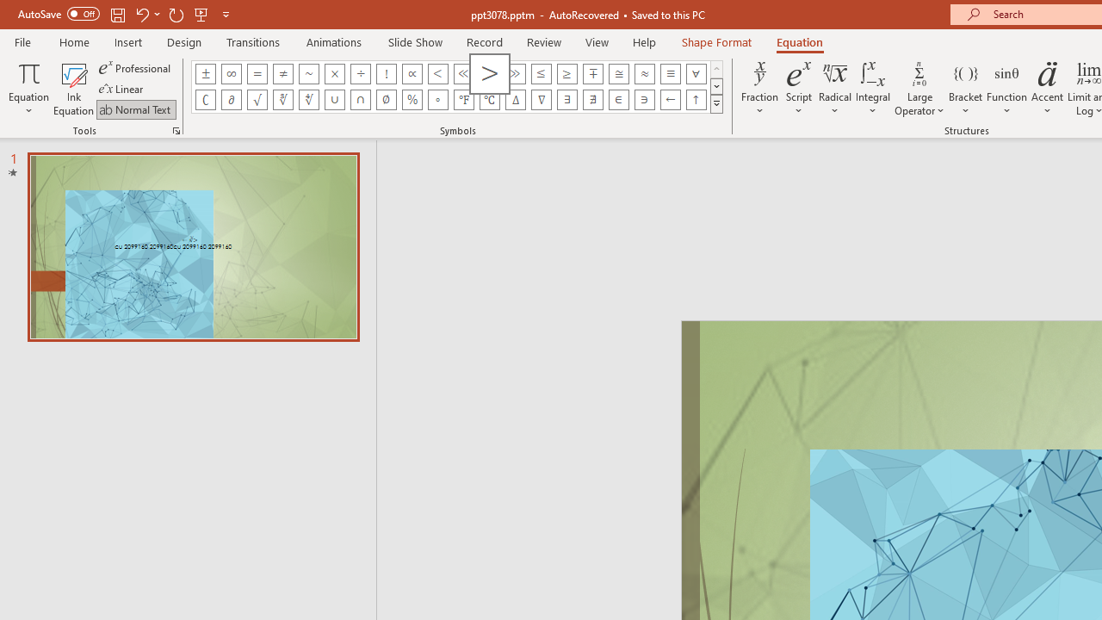 This screenshot has height=620, width=1102. What do you see at coordinates (489, 100) in the screenshot?
I see `Equation Symbol Degrees Celsius` at bounding box center [489, 100].